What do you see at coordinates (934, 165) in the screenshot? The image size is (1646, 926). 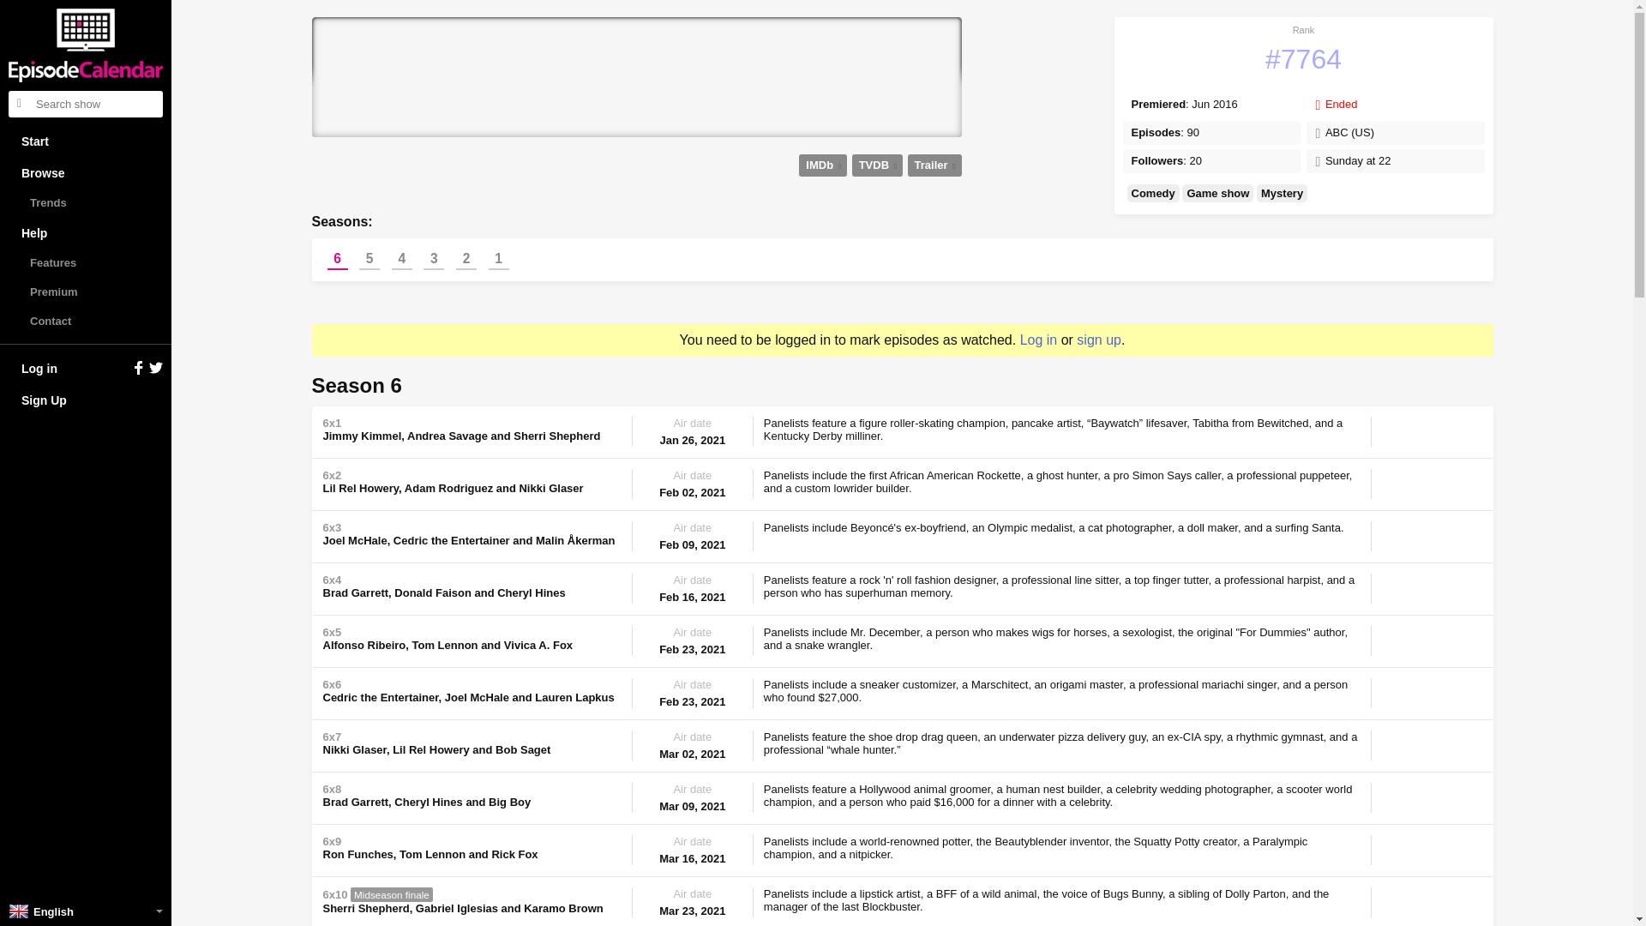 I see `Trailer` at bounding box center [934, 165].